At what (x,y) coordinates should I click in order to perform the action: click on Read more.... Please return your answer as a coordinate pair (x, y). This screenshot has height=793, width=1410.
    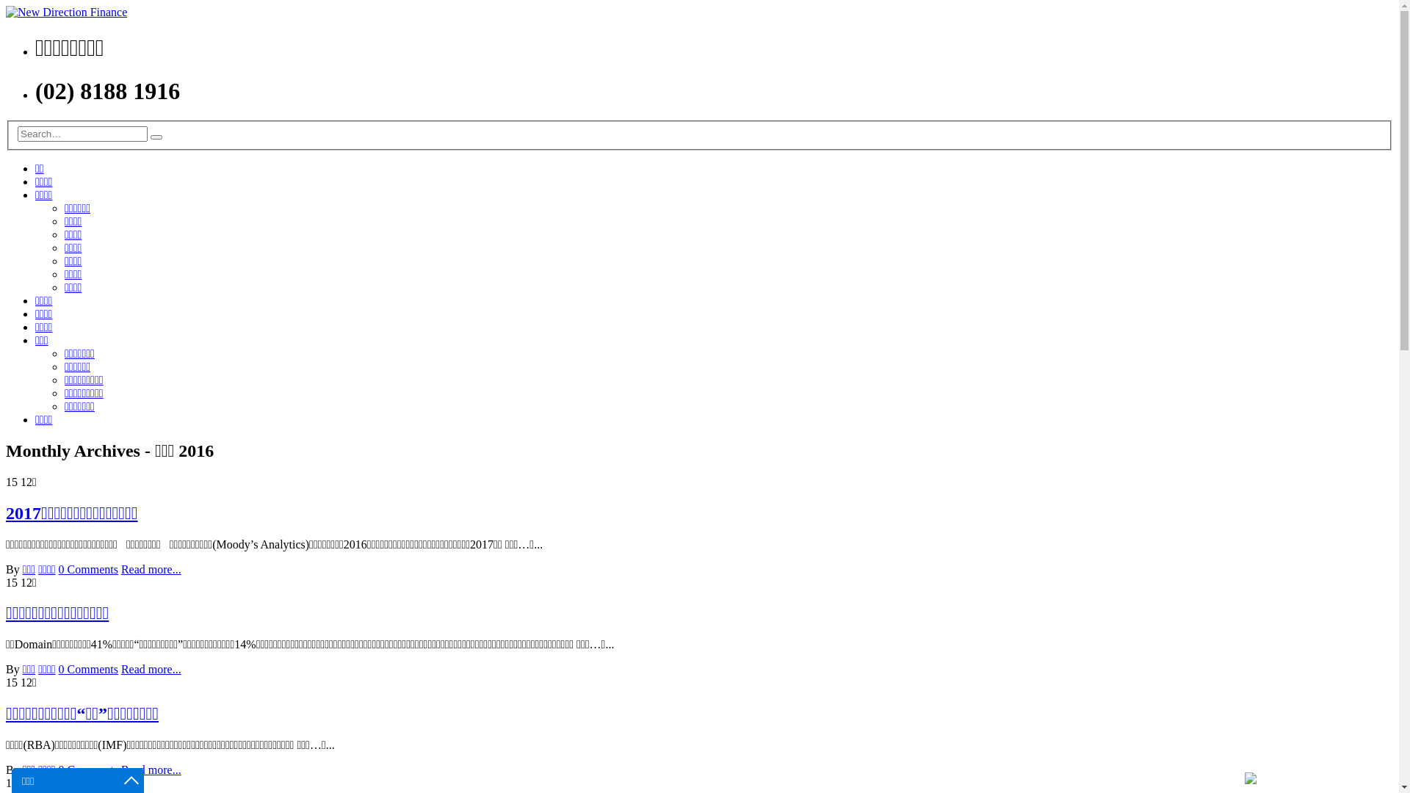
    Looking at the image, I should click on (151, 770).